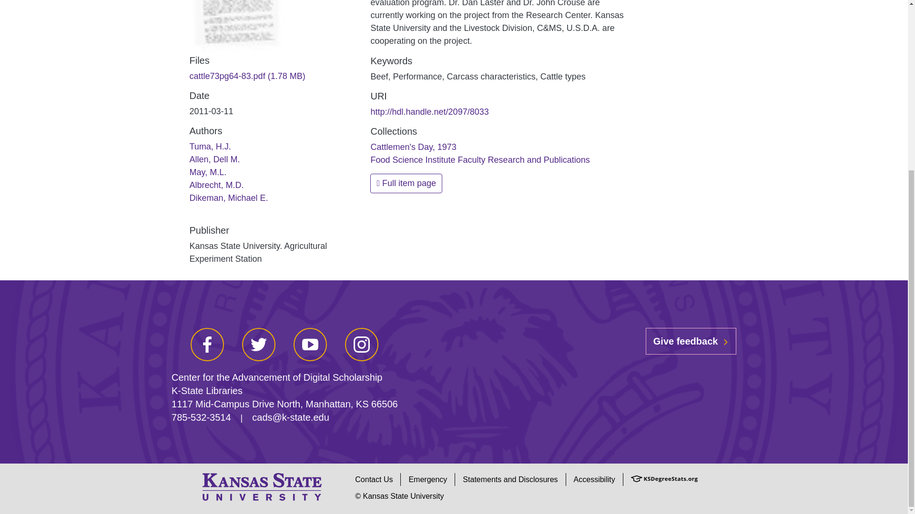 Image resolution: width=915 pixels, height=514 pixels. Describe the element at coordinates (214, 159) in the screenshot. I see `Allen, Dell M.` at that location.